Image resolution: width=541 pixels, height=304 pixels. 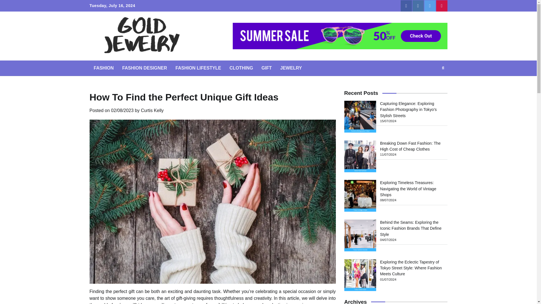 What do you see at coordinates (410, 146) in the screenshot?
I see `Breaking Down Fast Fashion: The High Cost of Cheap Clothes` at bounding box center [410, 146].